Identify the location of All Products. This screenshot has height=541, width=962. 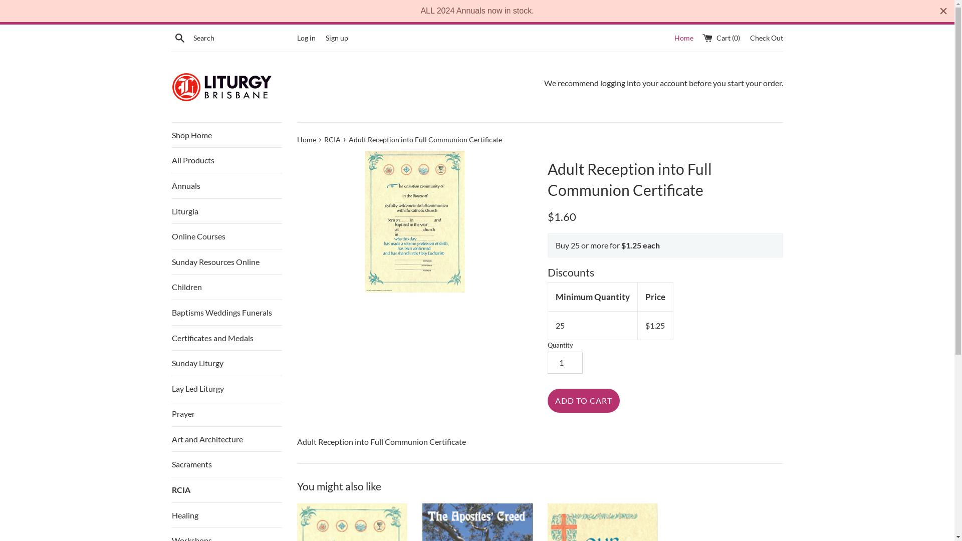
(226, 160).